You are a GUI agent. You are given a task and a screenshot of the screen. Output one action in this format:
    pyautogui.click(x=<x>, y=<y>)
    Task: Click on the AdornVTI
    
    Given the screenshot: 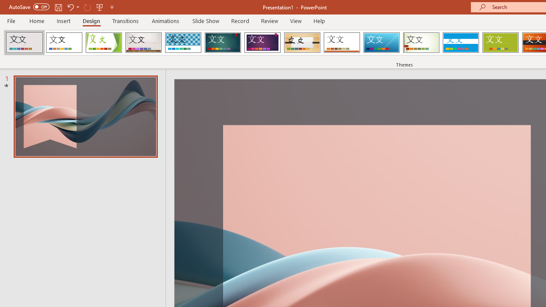 What is the action you would take?
    pyautogui.click(x=24, y=43)
    